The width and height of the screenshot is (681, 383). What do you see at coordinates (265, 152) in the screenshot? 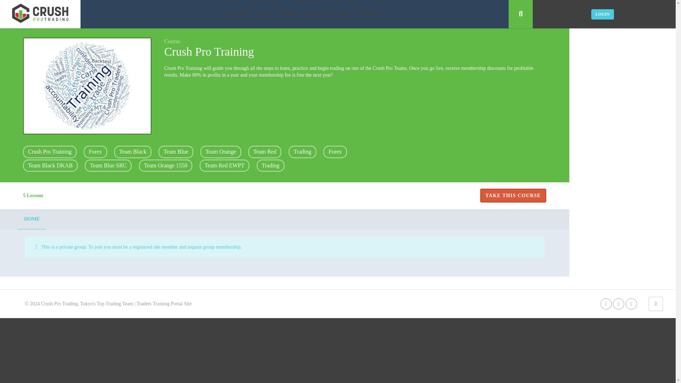
I see `Team Red` at bounding box center [265, 152].